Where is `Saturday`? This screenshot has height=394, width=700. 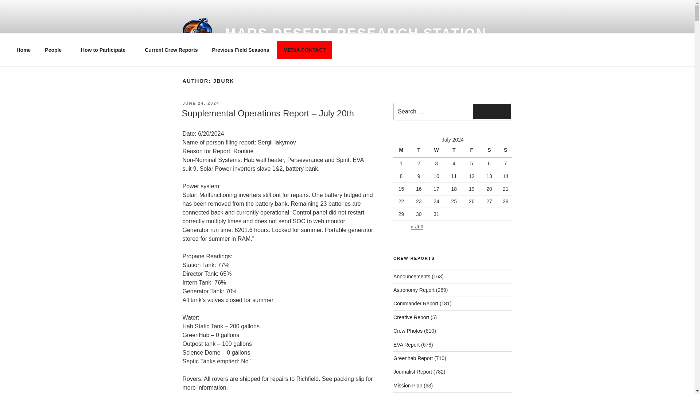 Saturday is located at coordinates (490, 150).